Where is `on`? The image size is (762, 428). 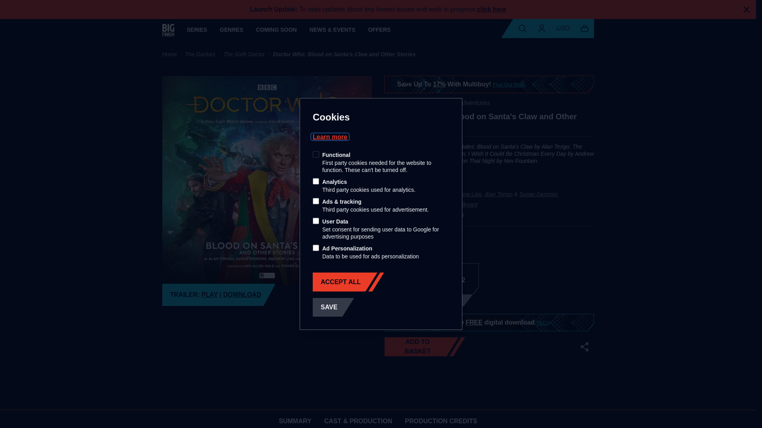 on is located at coordinates (316, 182).